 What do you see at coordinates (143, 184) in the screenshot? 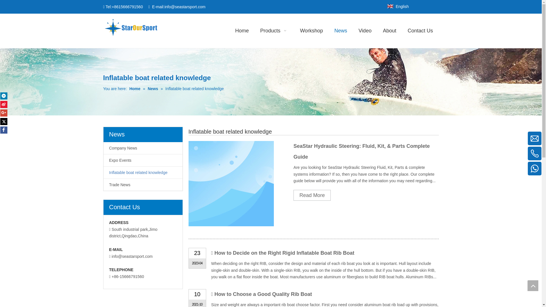
I see `Trade News` at bounding box center [143, 184].